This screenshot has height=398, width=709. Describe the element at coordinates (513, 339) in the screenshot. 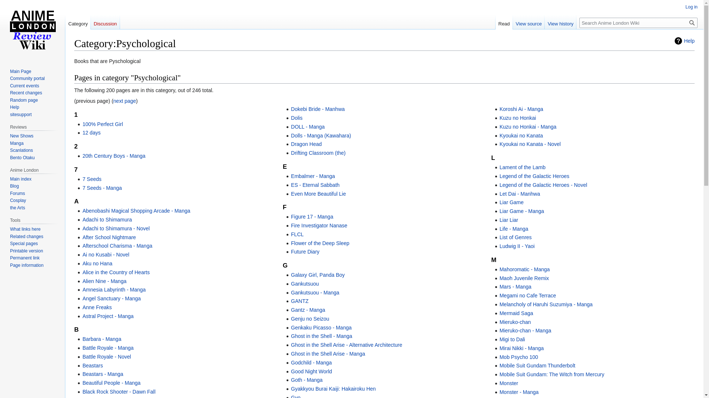

I see `Migi to Dali` at that location.